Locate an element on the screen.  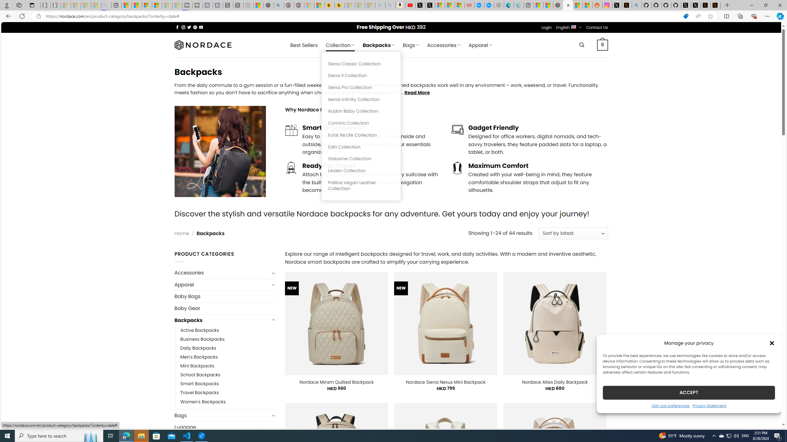
Men's Backpacks is located at coordinates (199, 357).